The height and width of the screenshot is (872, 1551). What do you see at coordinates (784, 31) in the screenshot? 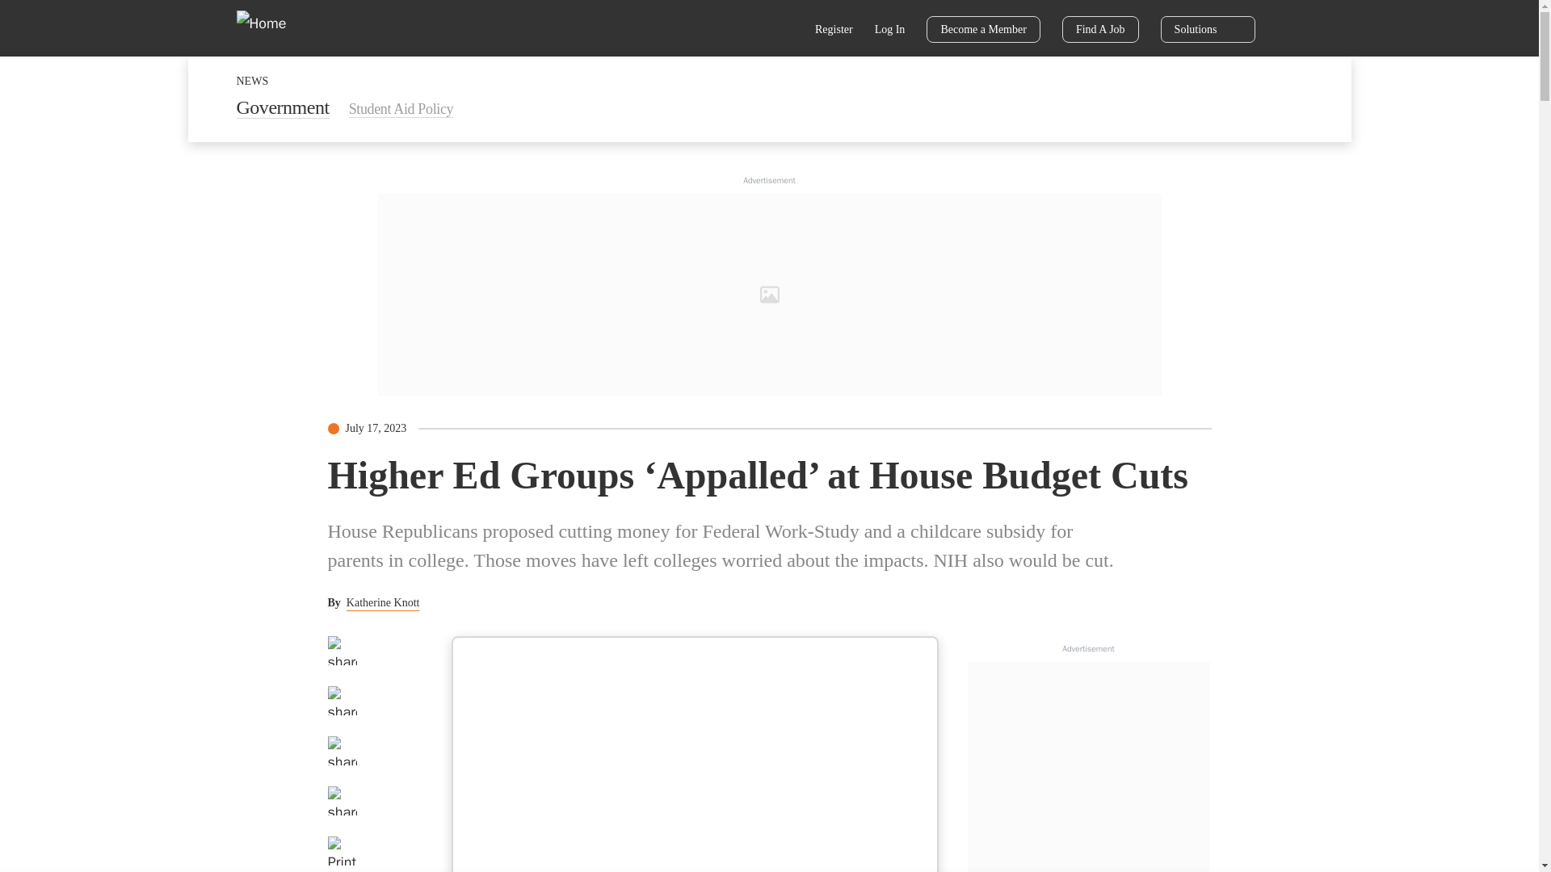
I see `Search` at bounding box center [784, 31].